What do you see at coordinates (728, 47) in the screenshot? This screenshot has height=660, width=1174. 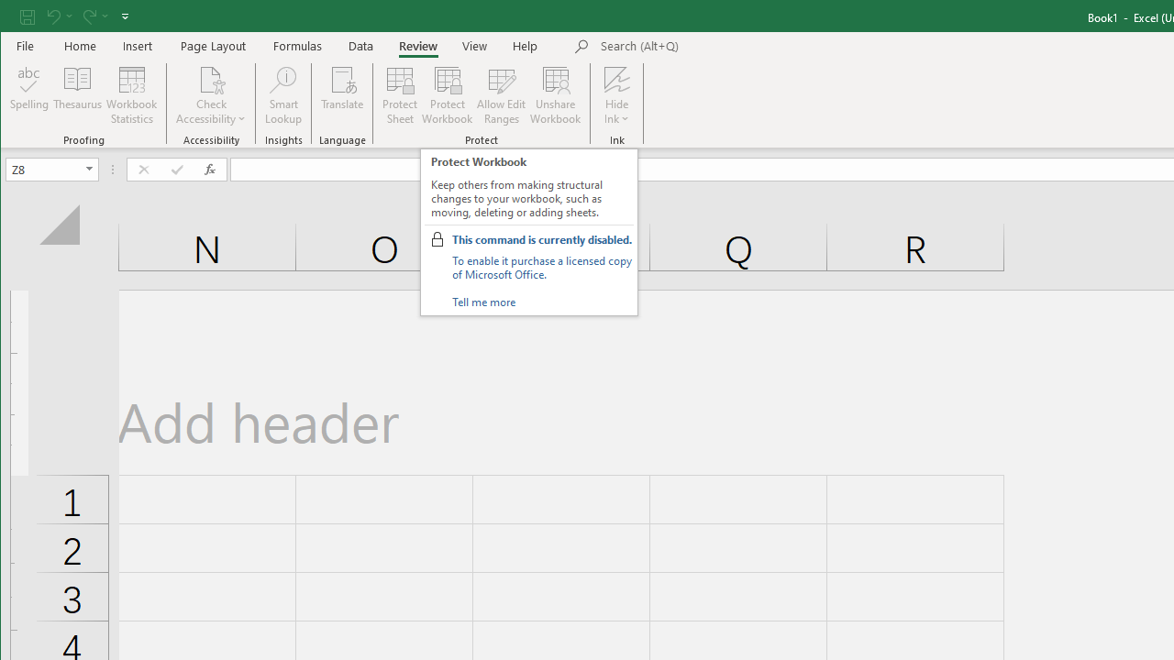 I see `Microsoft search` at bounding box center [728, 47].